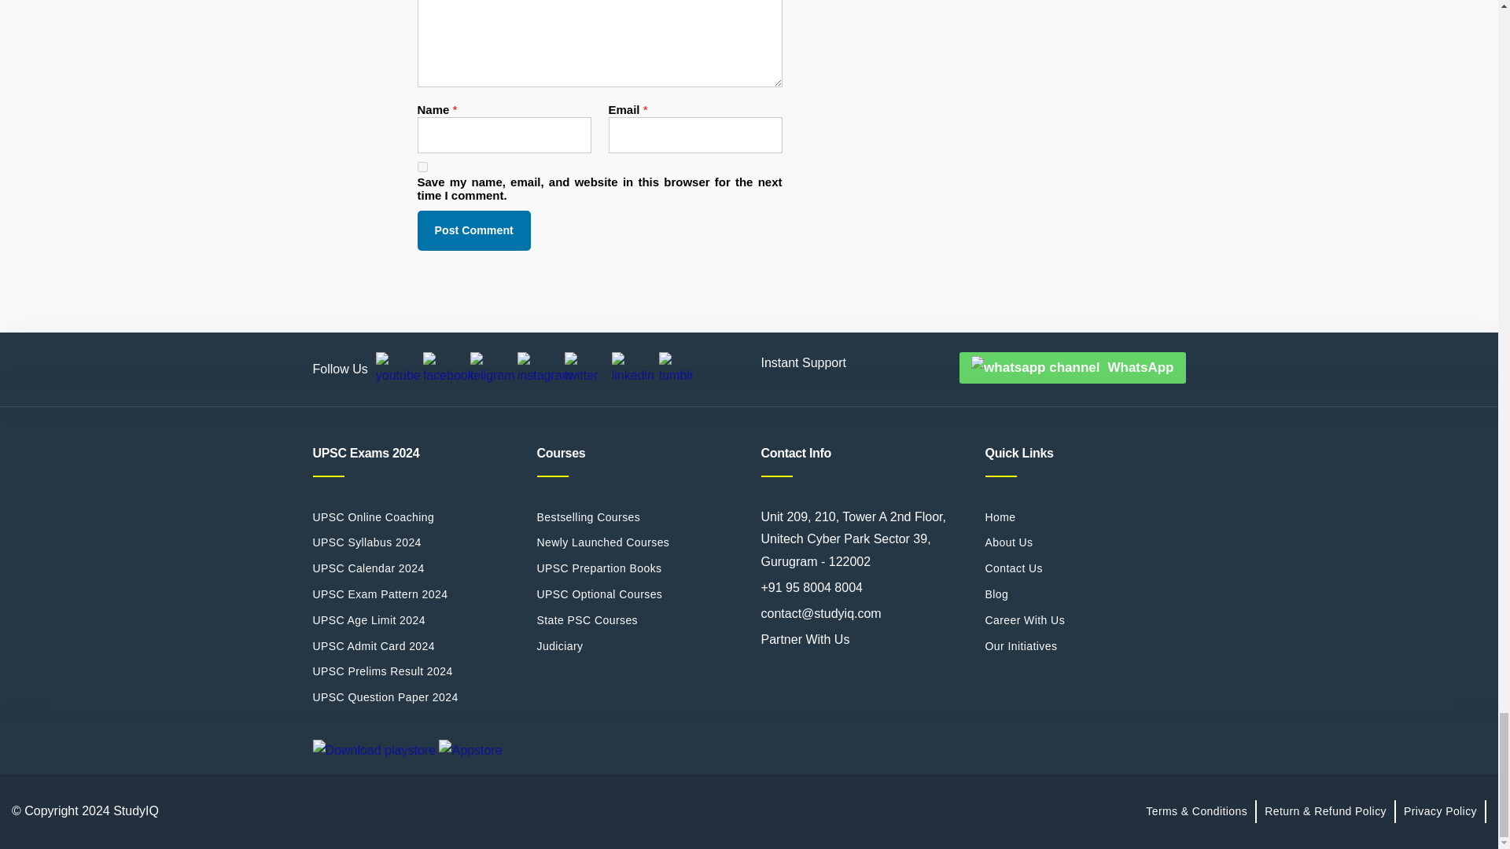  What do you see at coordinates (422, 167) in the screenshot?
I see `yes` at bounding box center [422, 167].